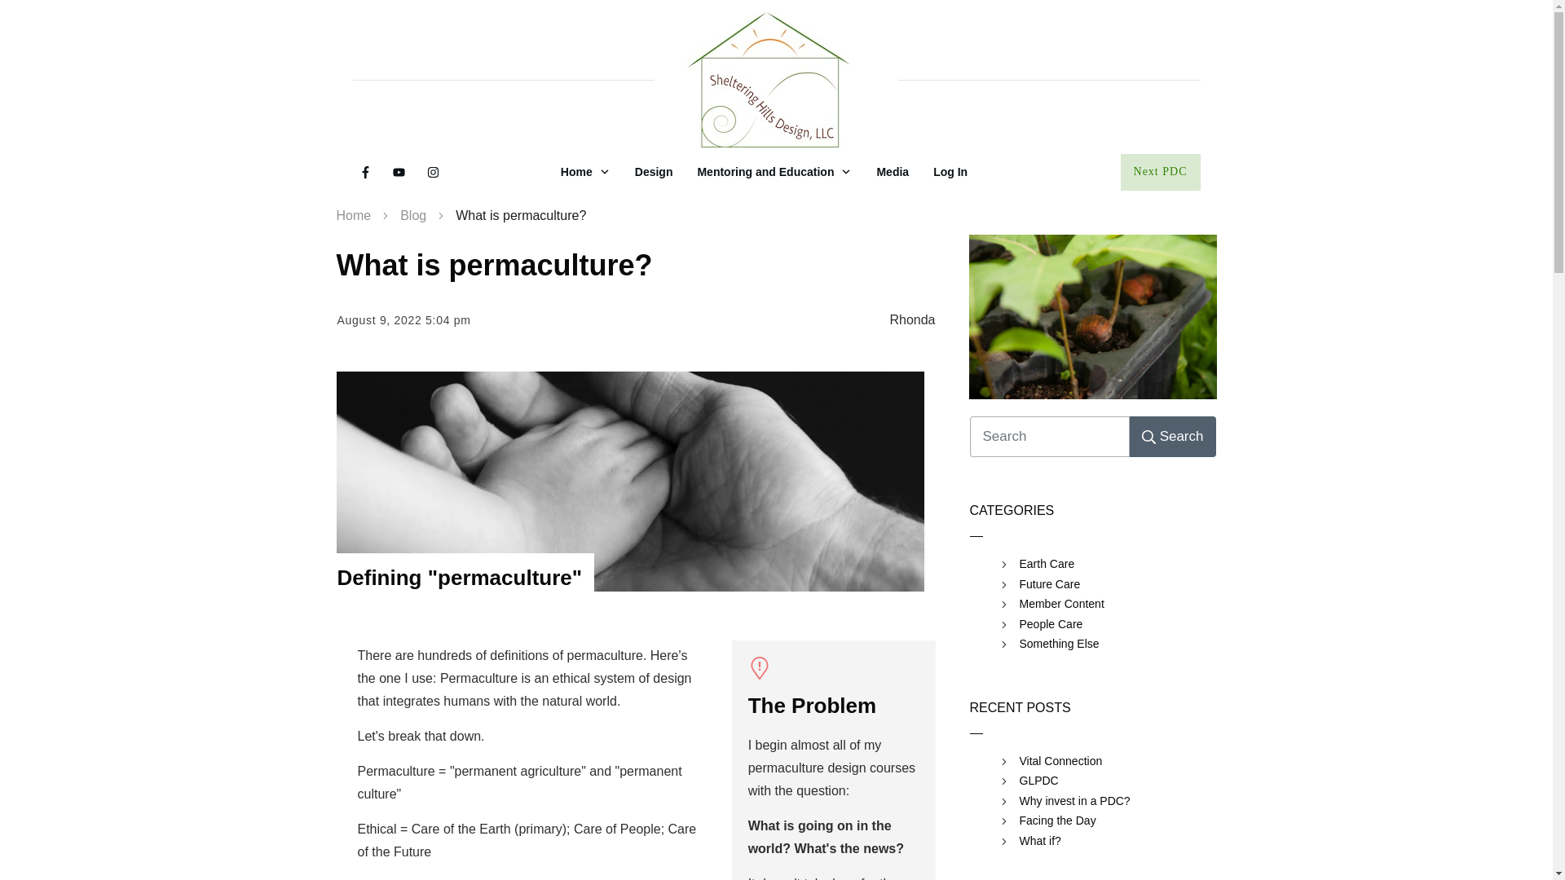 This screenshot has width=1565, height=880. I want to click on Home, so click(585, 171).